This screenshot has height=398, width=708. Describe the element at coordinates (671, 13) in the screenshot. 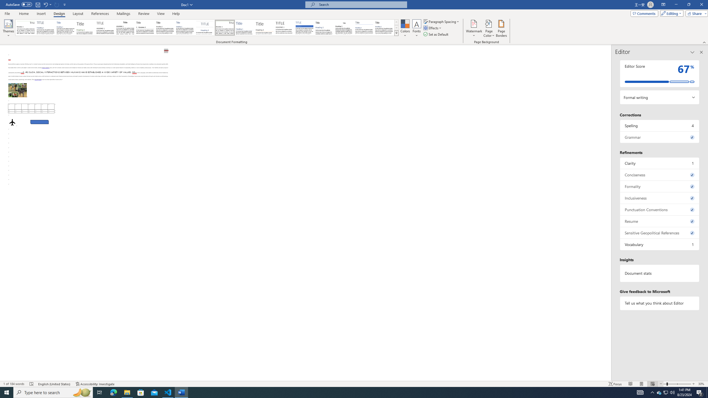

I see `Editing` at that location.